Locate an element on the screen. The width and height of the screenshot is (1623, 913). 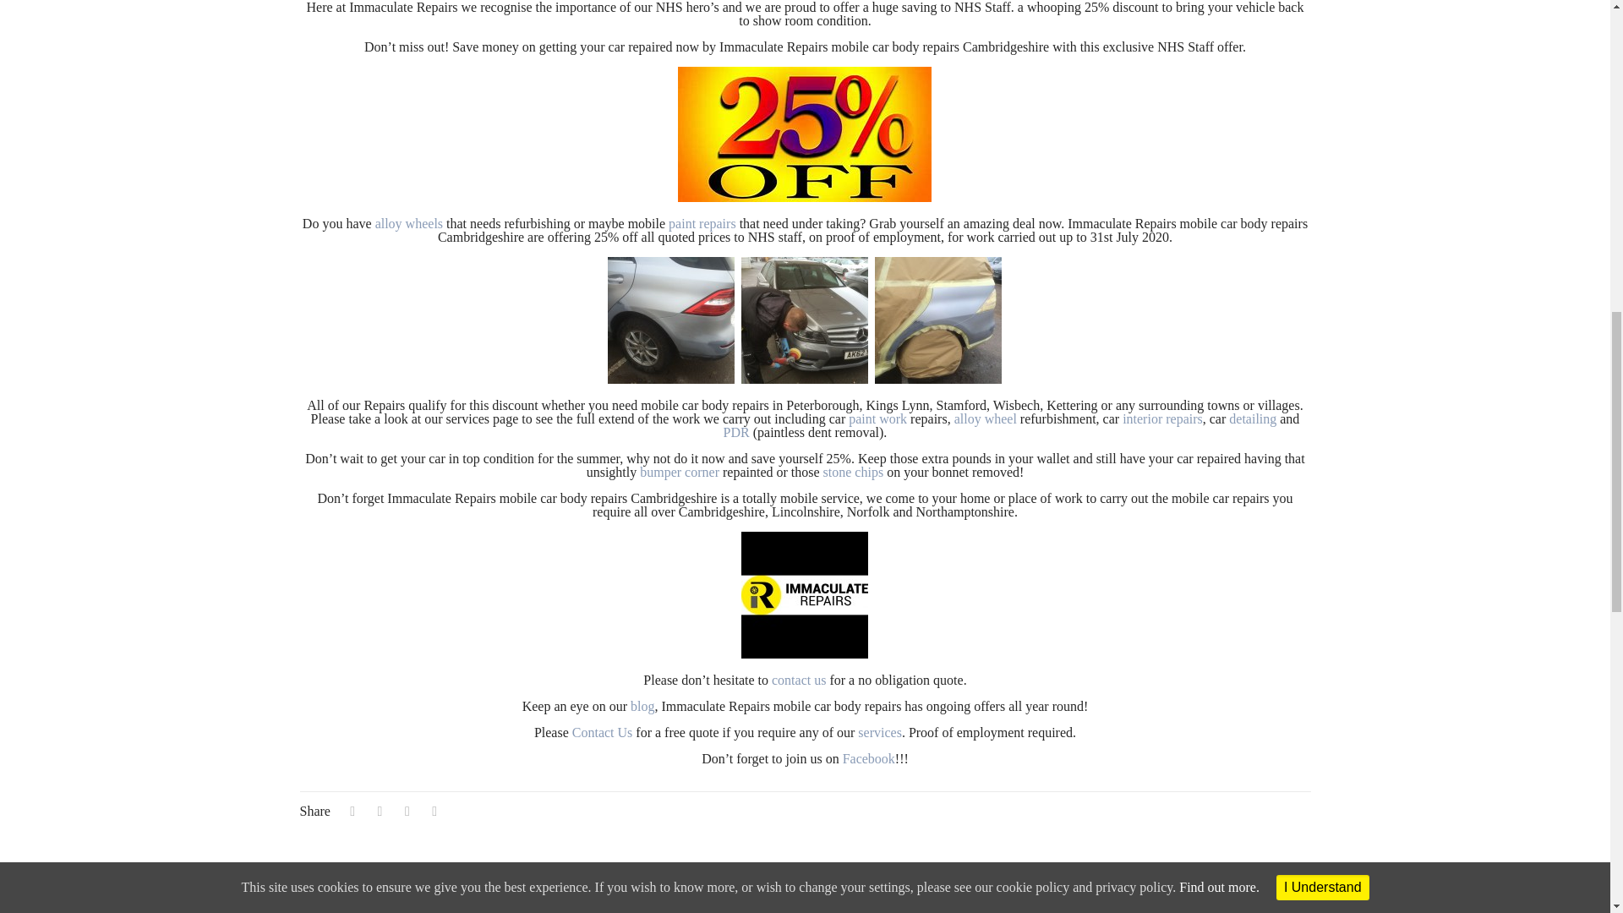
paint work is located at coordinates (877, 419).